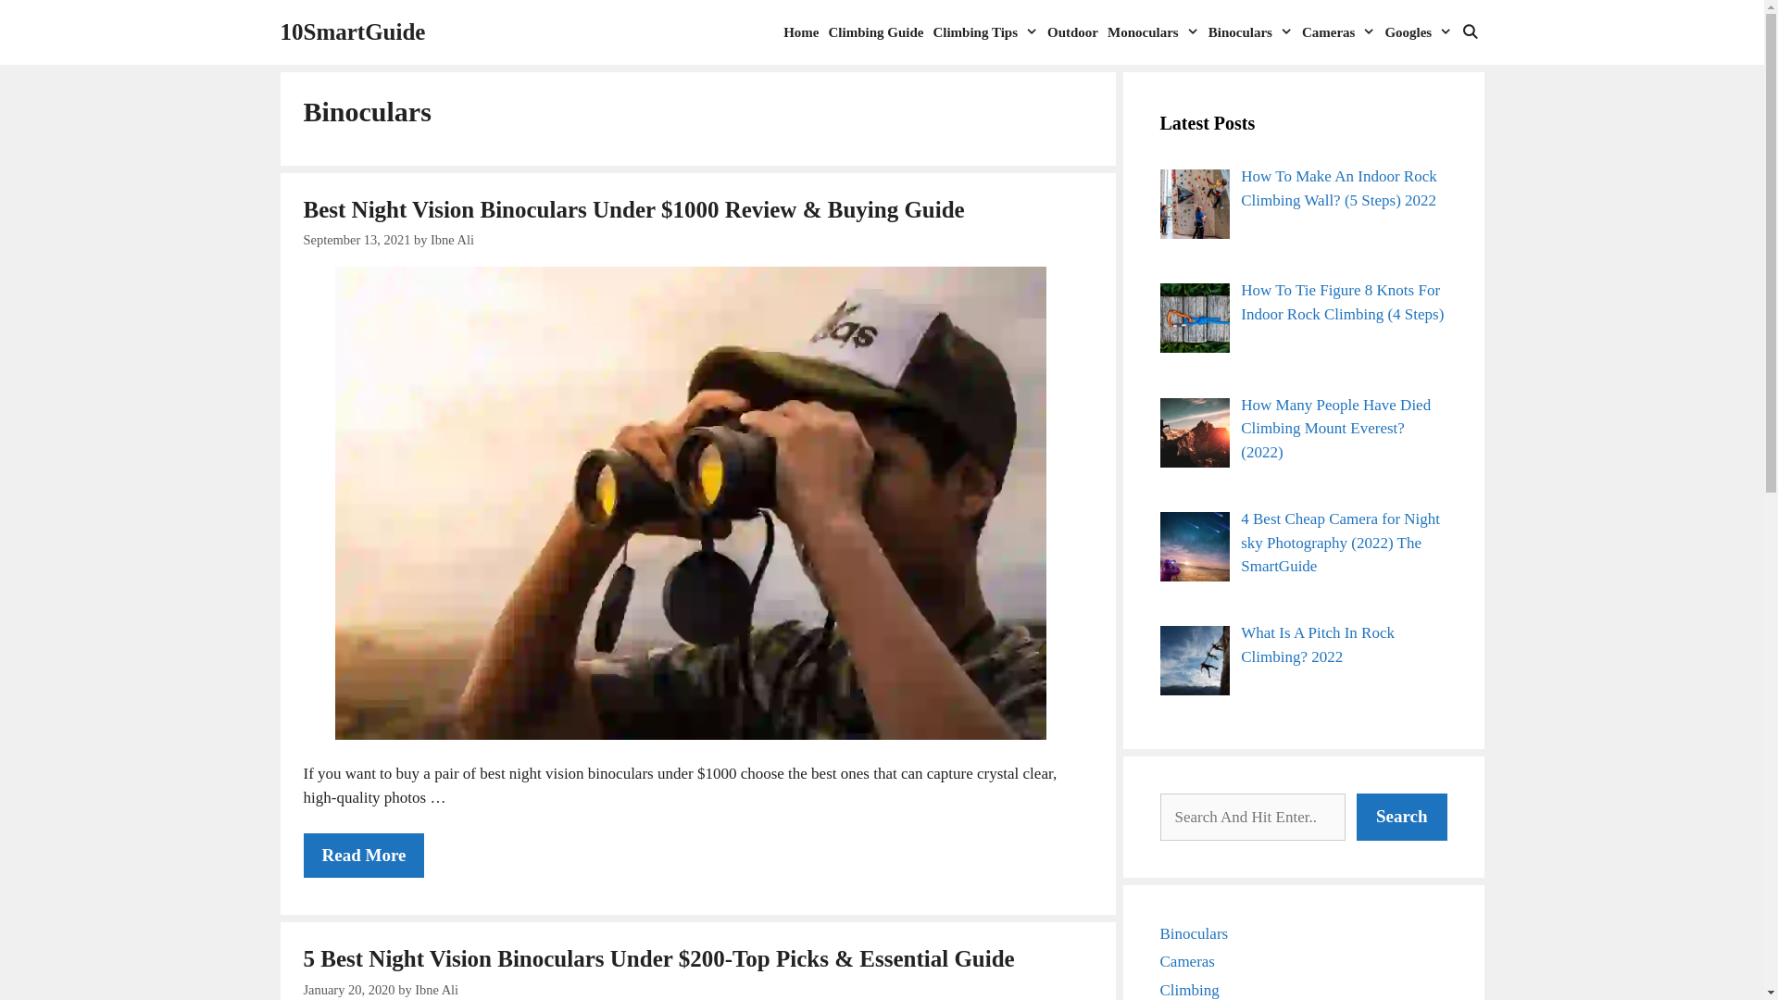 The height and width of the screenshot is (1000, 1778). What do you see at coordinates (1187, 961) in the screenshot?
I see `Cameras` at bounding box center [1187, 961].